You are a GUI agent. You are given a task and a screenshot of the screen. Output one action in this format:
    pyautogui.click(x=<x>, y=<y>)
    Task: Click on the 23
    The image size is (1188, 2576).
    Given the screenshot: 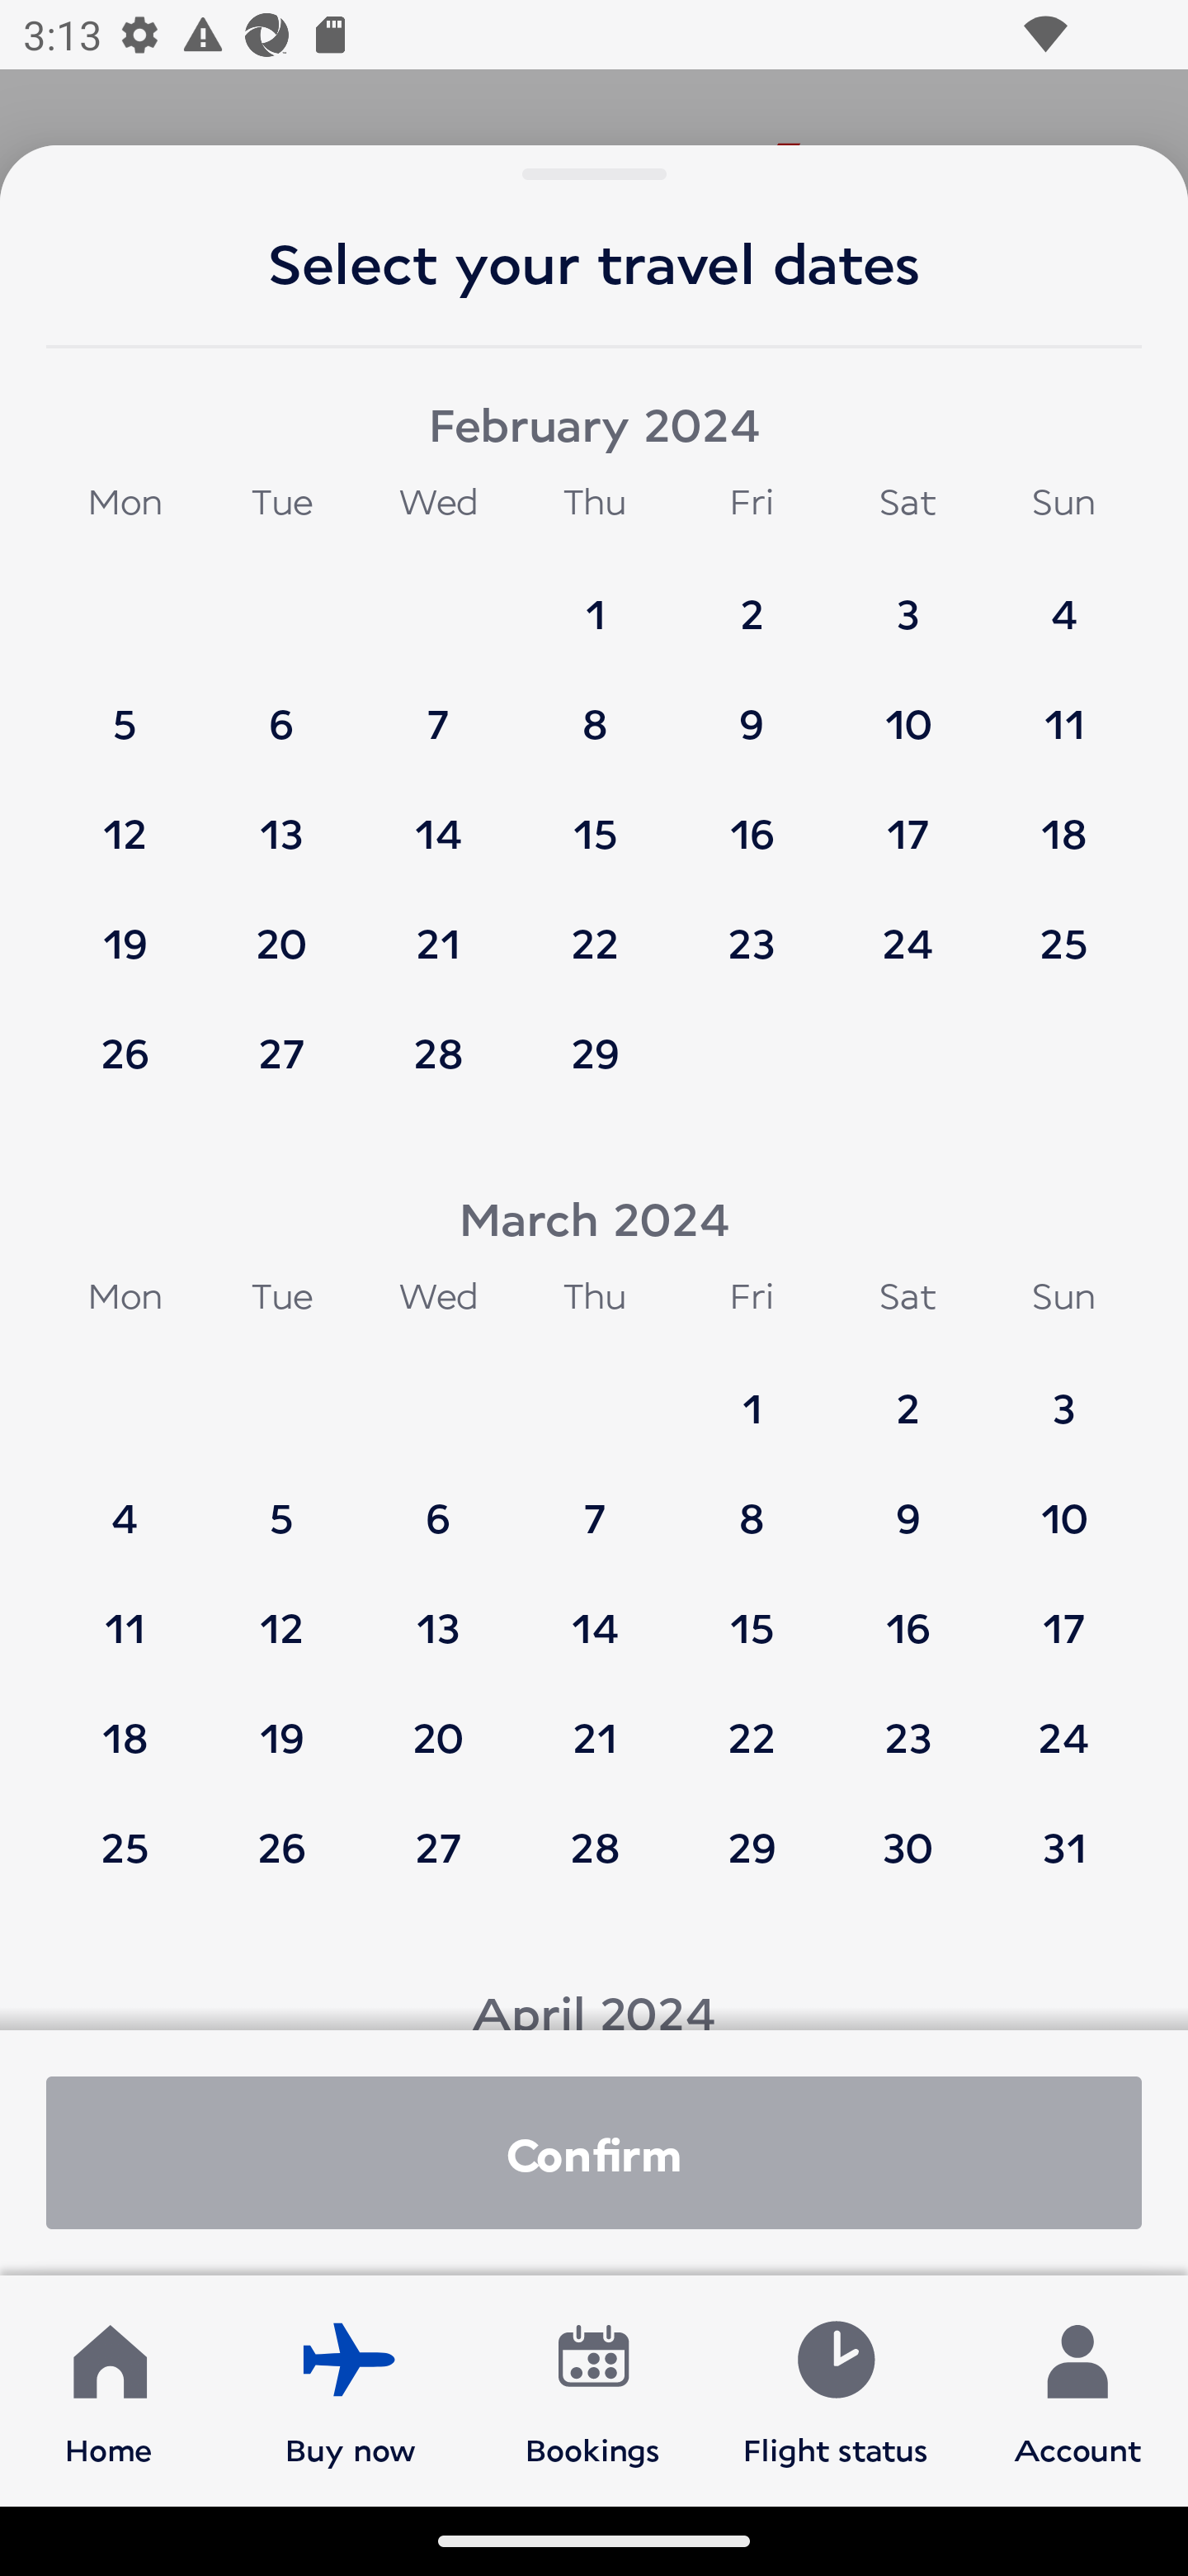 What is the action you would take?
    pyautogui.click(x=752, y=928)
    